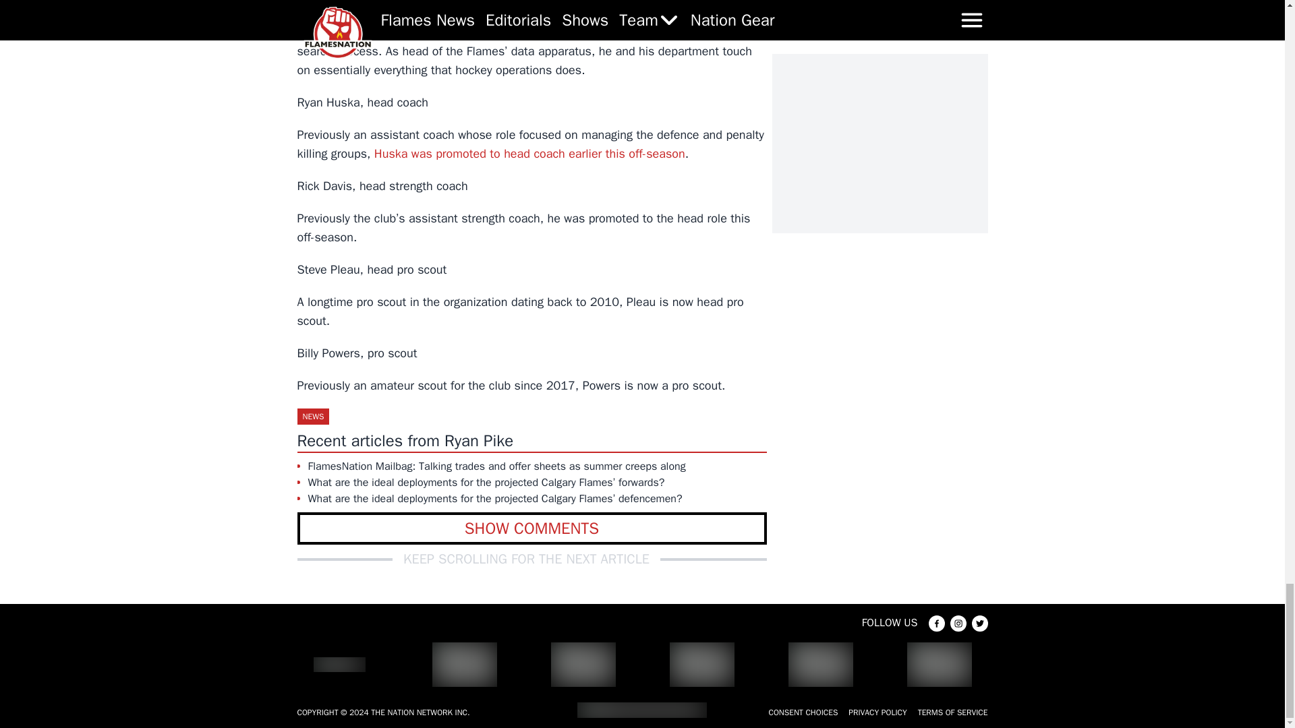  What do you see at coordinates (312, 416) in the screenshot?
I see `NEWS` at bounding box center [312, 416].